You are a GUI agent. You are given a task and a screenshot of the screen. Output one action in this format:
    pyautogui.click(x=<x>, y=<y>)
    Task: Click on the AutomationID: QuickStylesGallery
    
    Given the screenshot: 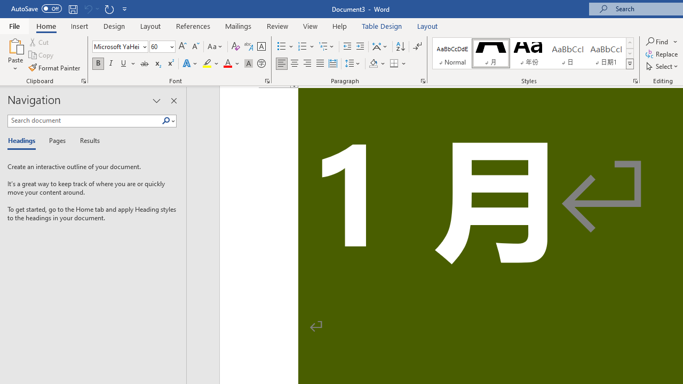 What is the action you would take?
    pyautogui.click(x=533, y=53)
    